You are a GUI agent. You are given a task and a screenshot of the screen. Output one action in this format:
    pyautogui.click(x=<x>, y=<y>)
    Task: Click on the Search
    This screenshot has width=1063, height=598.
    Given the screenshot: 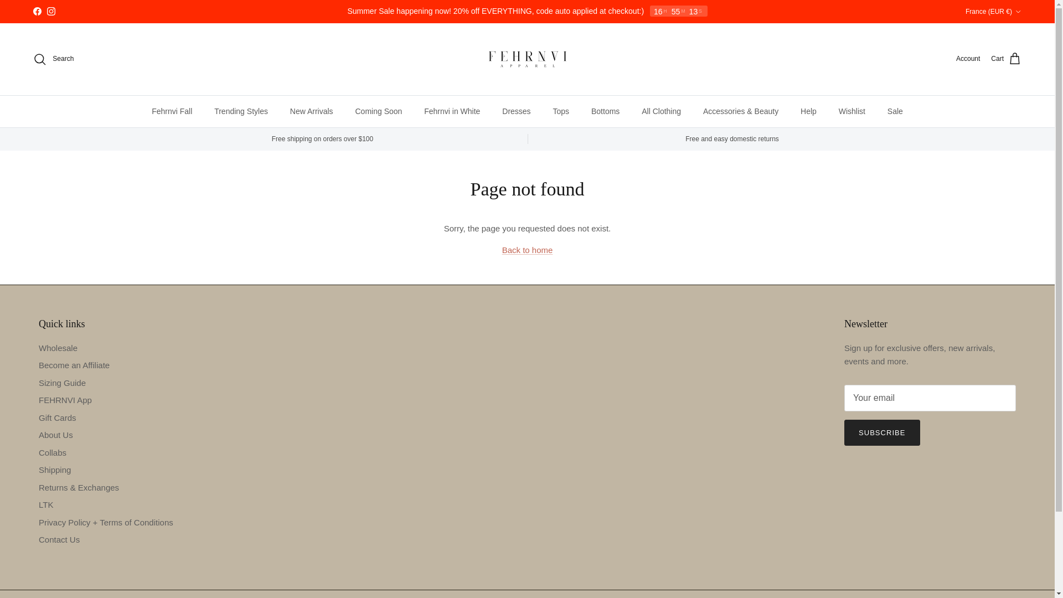 What is the action you would take?
    pyautogui.click(x=53, y=59)
    